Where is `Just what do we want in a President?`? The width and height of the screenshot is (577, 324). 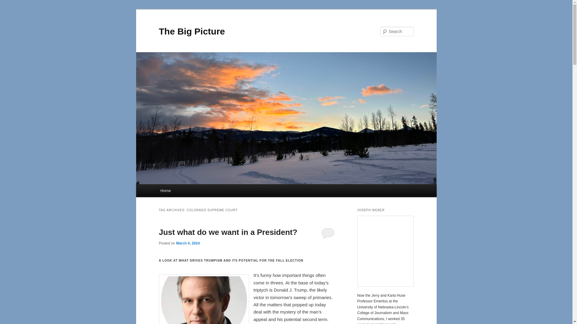
Just what do we want in a President? is located at coordinates (228, 232).